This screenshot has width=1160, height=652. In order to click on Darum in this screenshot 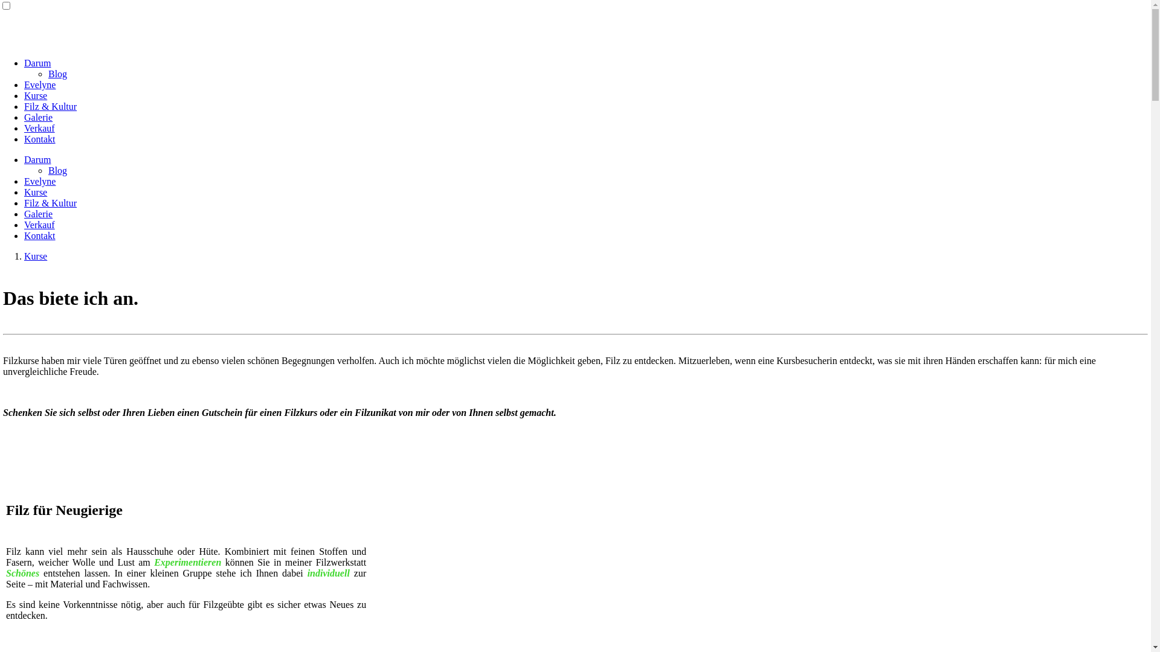, I will do `click(37, 63)`.